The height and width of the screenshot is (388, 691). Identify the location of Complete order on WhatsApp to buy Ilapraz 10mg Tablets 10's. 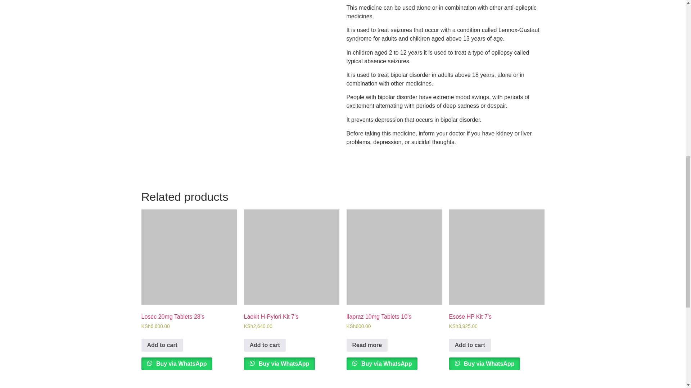
(381, 364).